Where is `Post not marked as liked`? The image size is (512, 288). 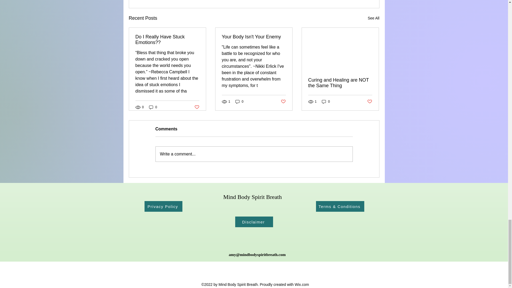
Post not marked as liked is located at coordinates (370, 102).